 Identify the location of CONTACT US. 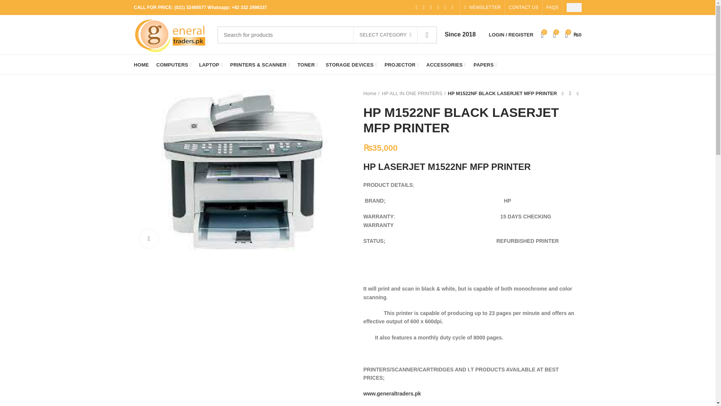
(523, 8).